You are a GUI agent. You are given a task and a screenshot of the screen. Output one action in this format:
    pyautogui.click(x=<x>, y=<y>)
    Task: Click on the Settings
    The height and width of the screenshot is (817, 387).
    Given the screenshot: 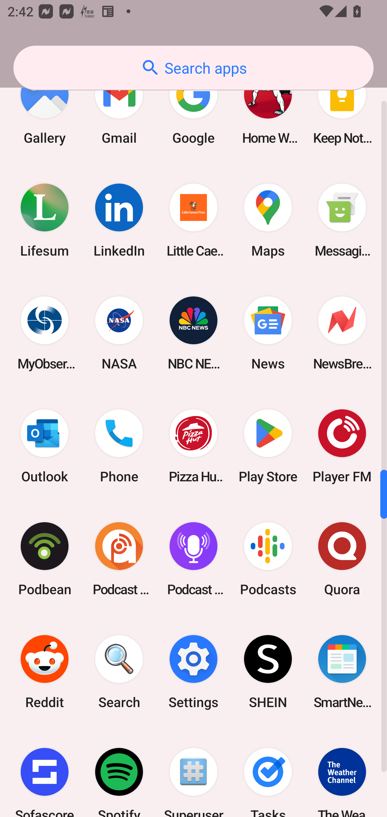 What is the action you would take?
    pyautogui.click(x=193, y=671)
    